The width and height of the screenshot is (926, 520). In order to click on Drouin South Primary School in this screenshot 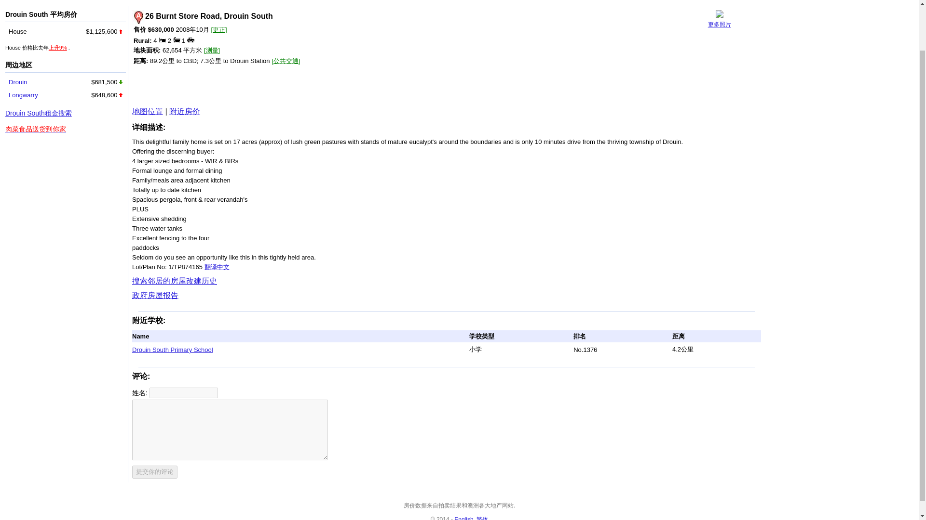, I will do `click(173, 350)`.